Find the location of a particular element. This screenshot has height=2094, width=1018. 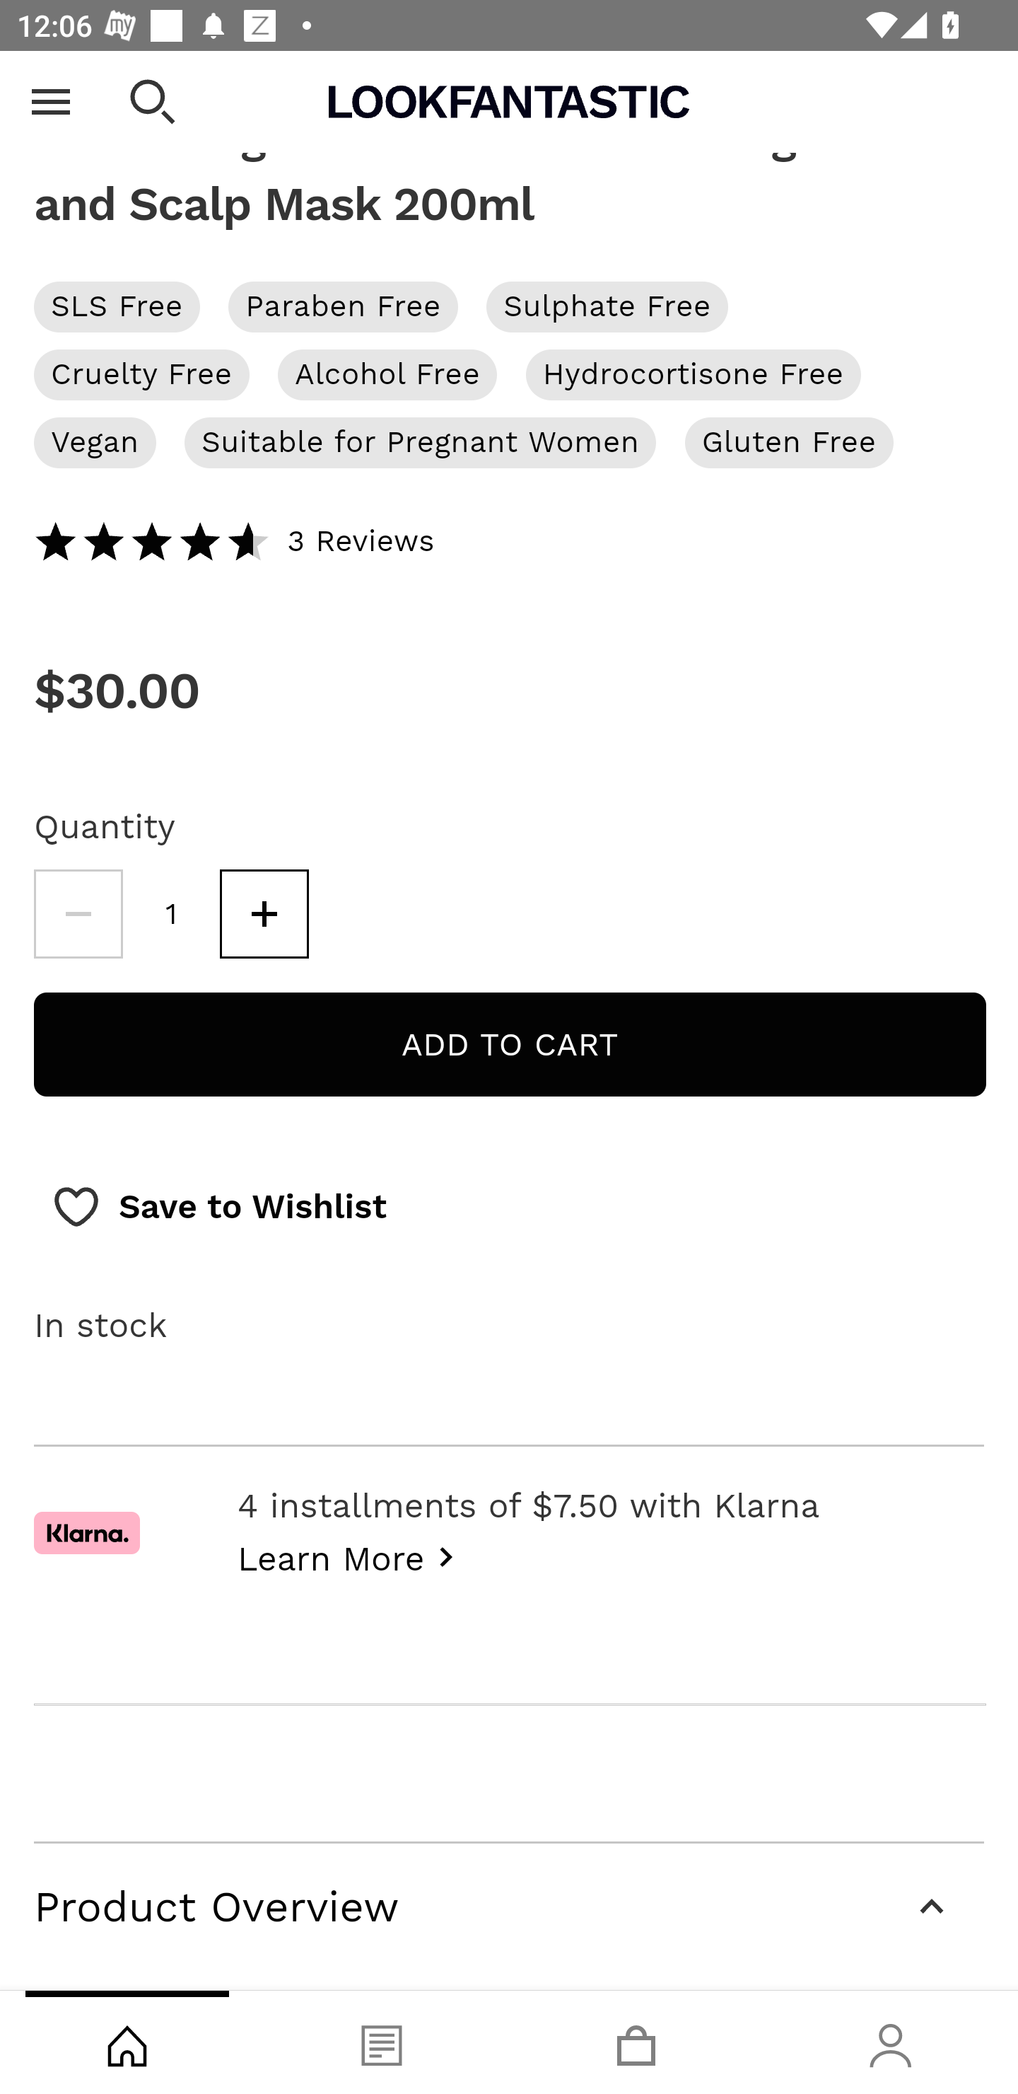

Decrease quantity is located at coordinates (78, 915).